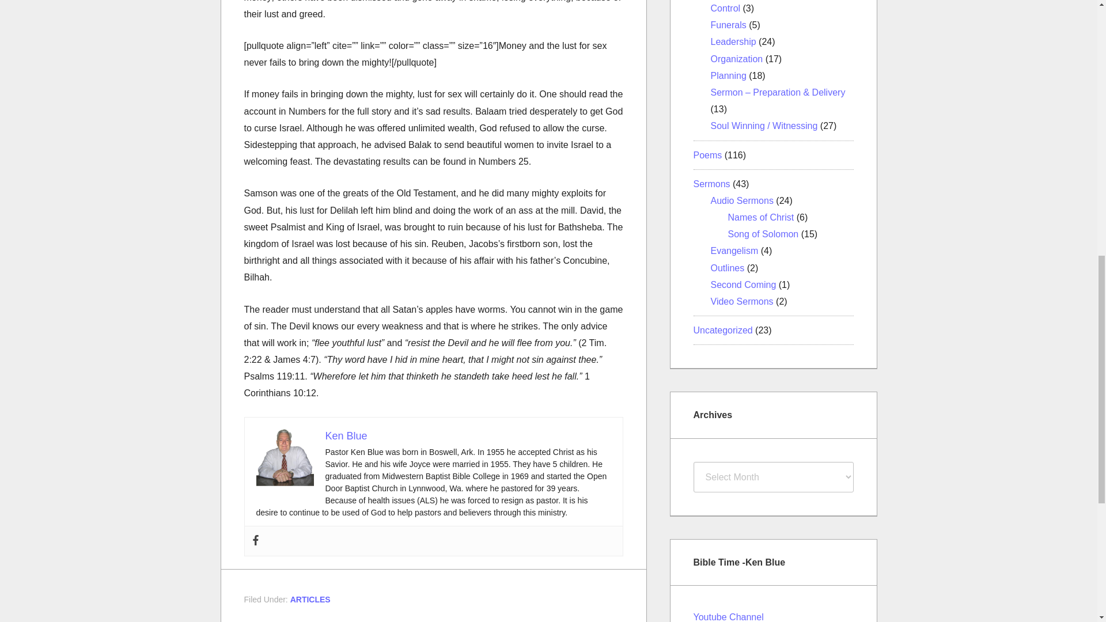  What do you see at coordinates (735, 250) in the screenshot?
I see `Evangelism` at bounding box center [735, 250].